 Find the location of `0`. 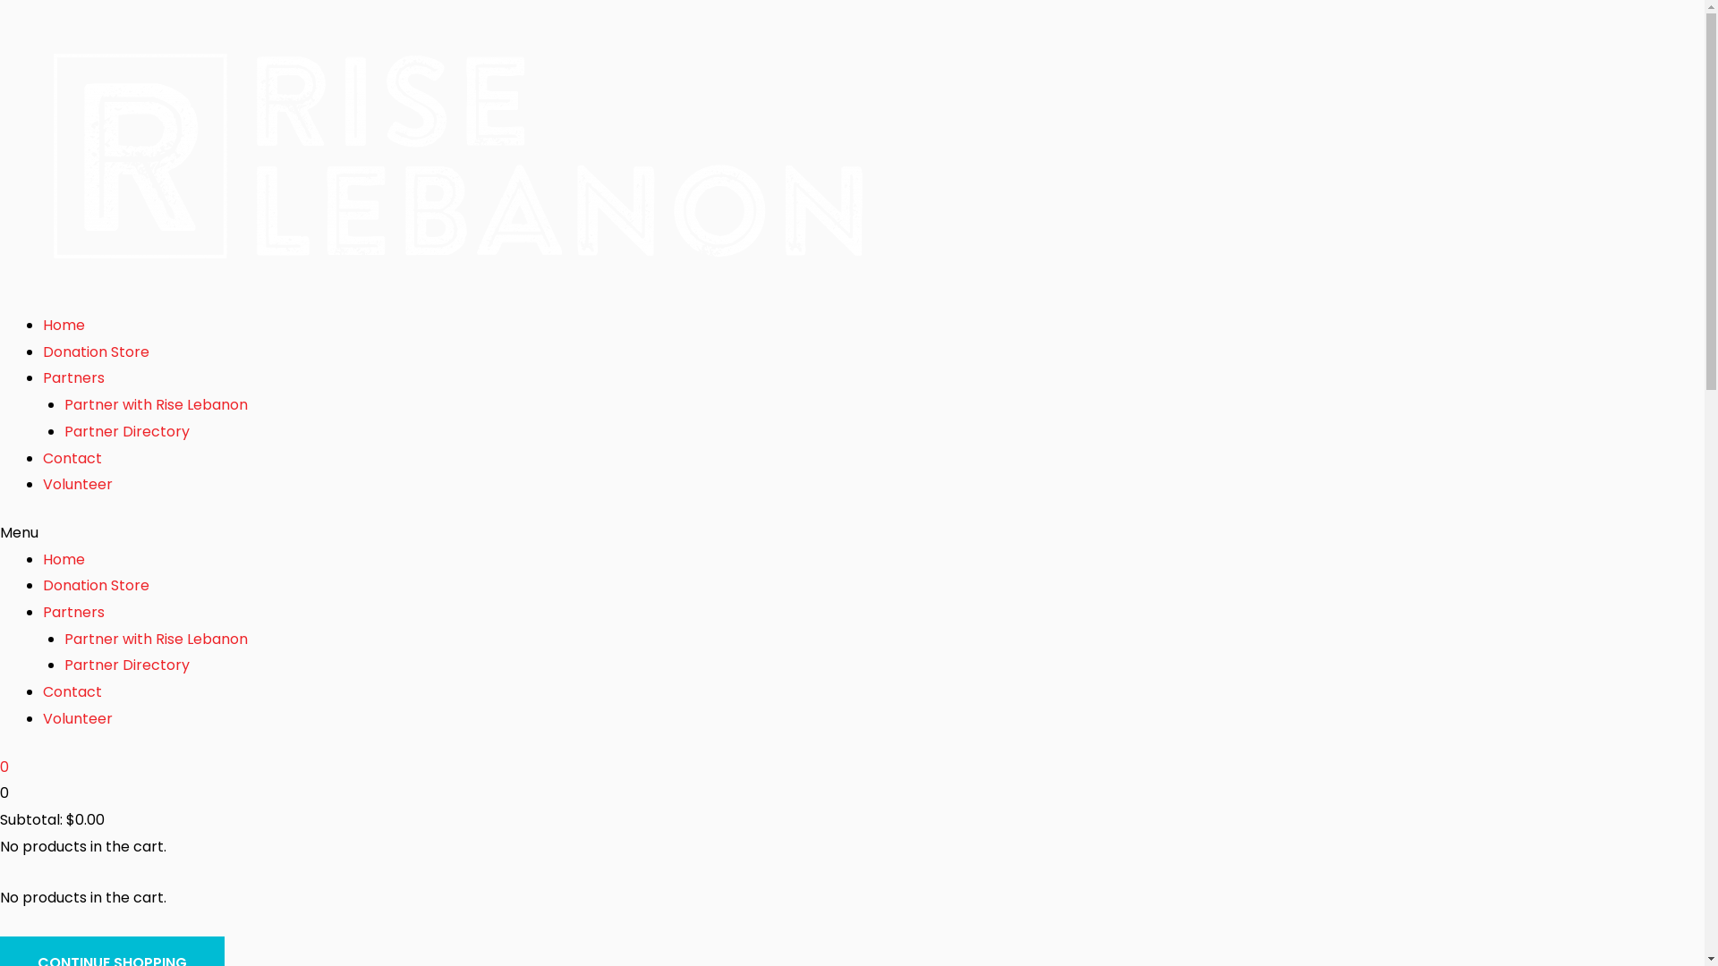

0 is located at coordinates (852, 767).